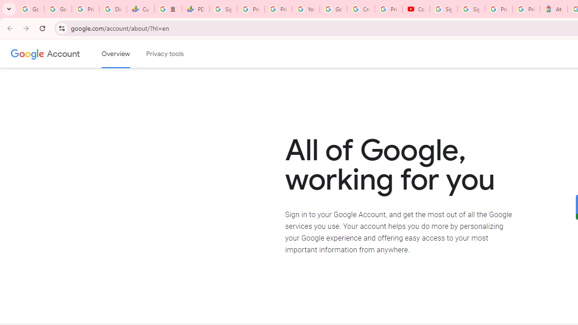 The height and width of the screenshot is (325, 578). I want to click on Google Account overview, so click(116, 54).